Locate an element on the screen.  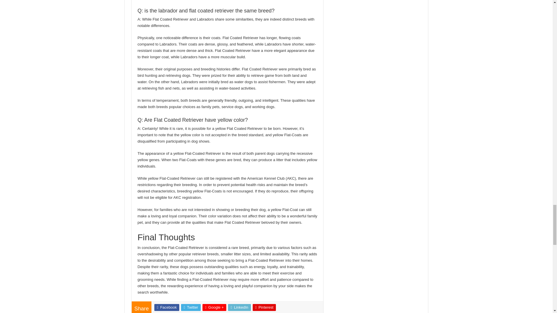
Facebook is located at coordinates (167, 307).